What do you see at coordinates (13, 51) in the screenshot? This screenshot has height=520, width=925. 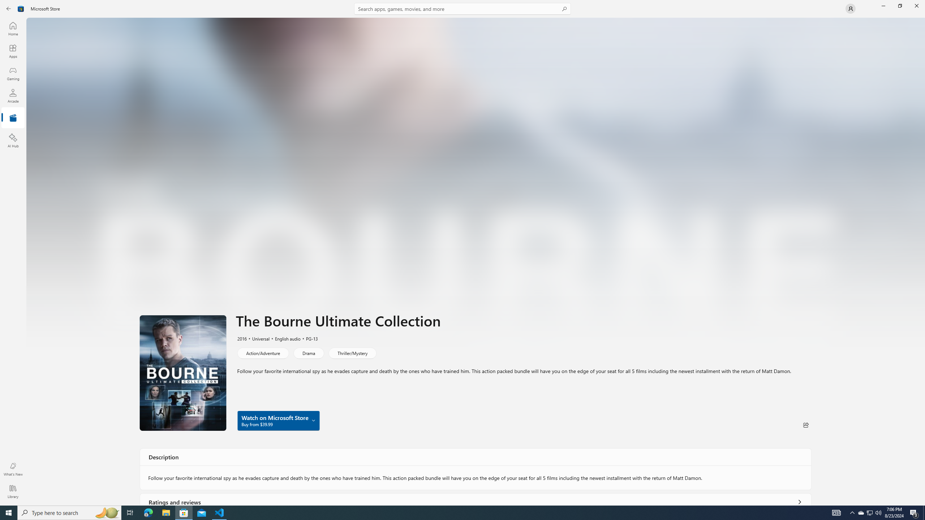 I see `Apps` at bounding box center [13, 51].